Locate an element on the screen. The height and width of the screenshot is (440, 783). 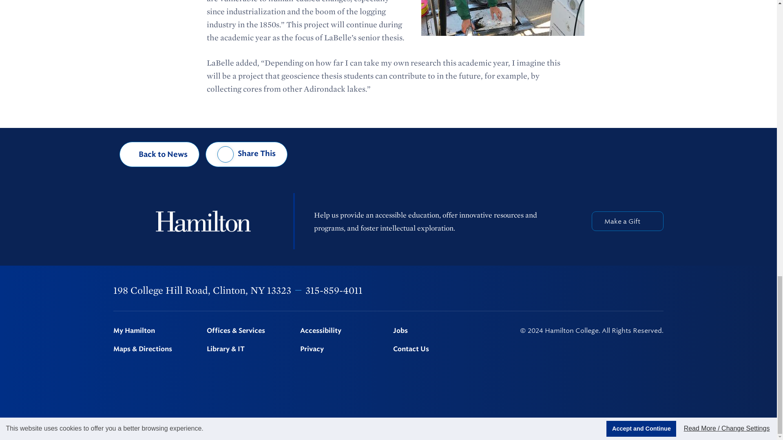
315-859-4011 is located at coordinates (334, 290).